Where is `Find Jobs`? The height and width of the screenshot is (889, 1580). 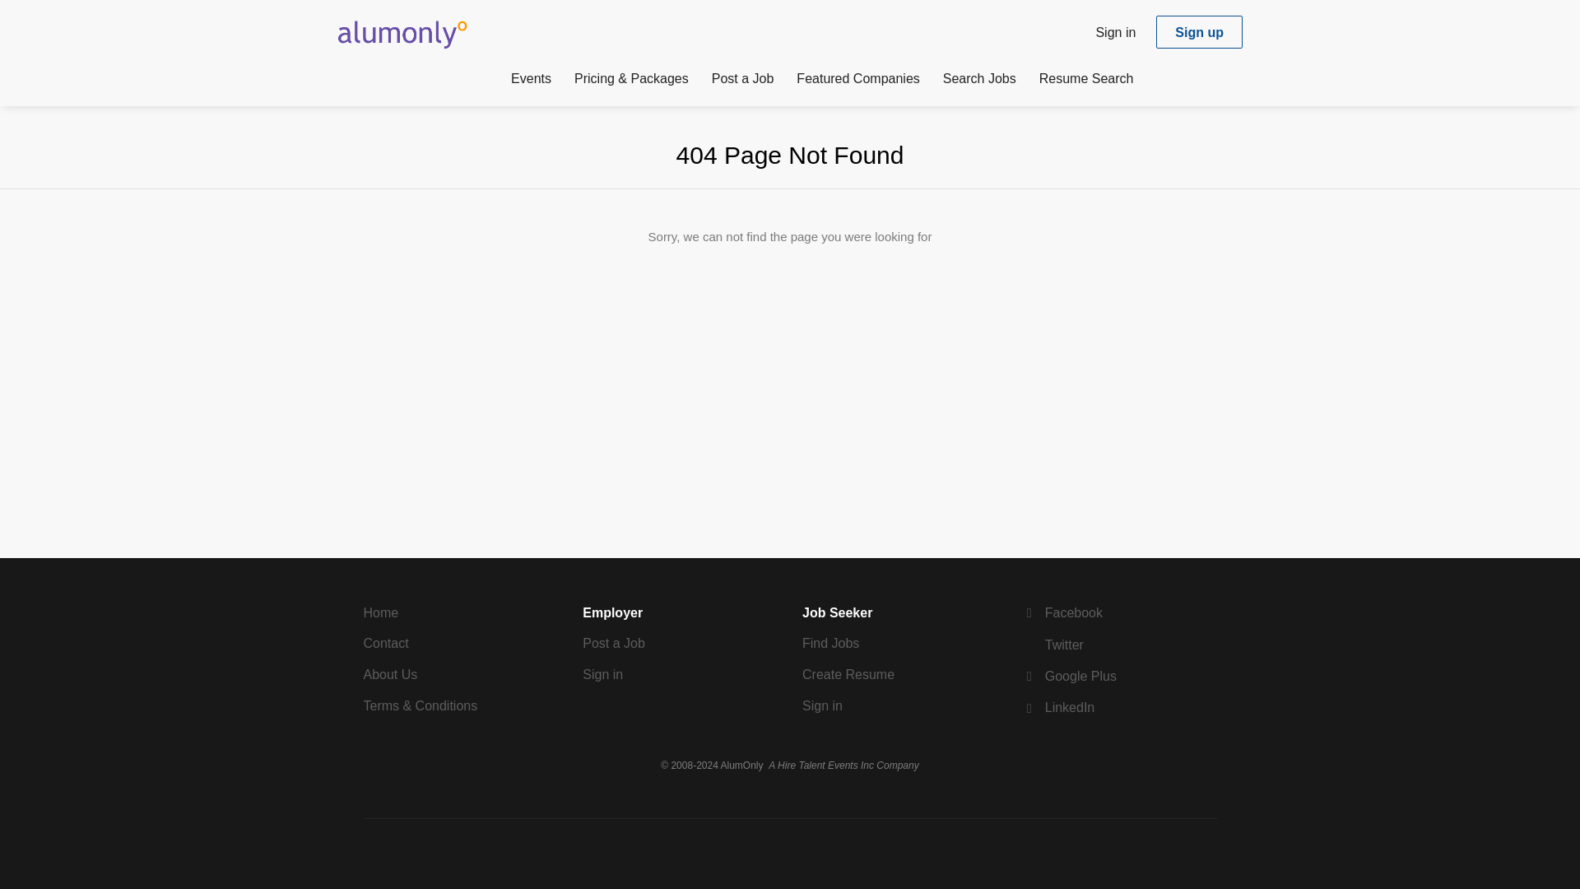
Find Jobs is located at coordinates (831, 643).